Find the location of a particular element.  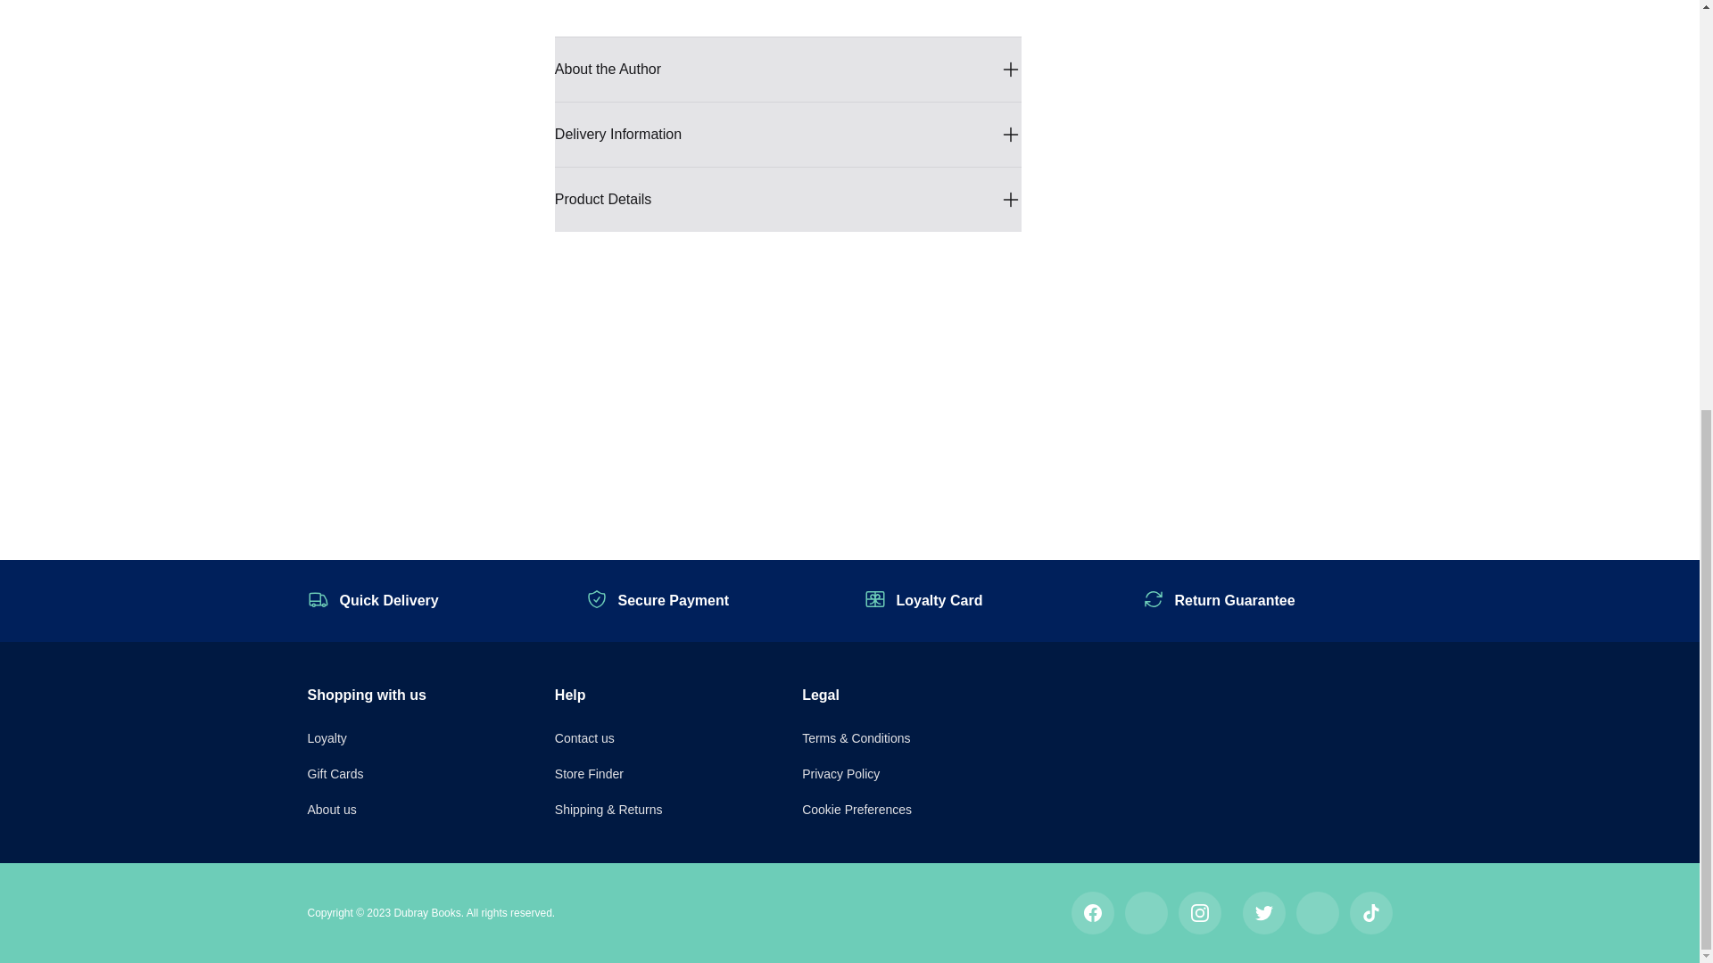

Loyalty is located at coordinates (326, 737).